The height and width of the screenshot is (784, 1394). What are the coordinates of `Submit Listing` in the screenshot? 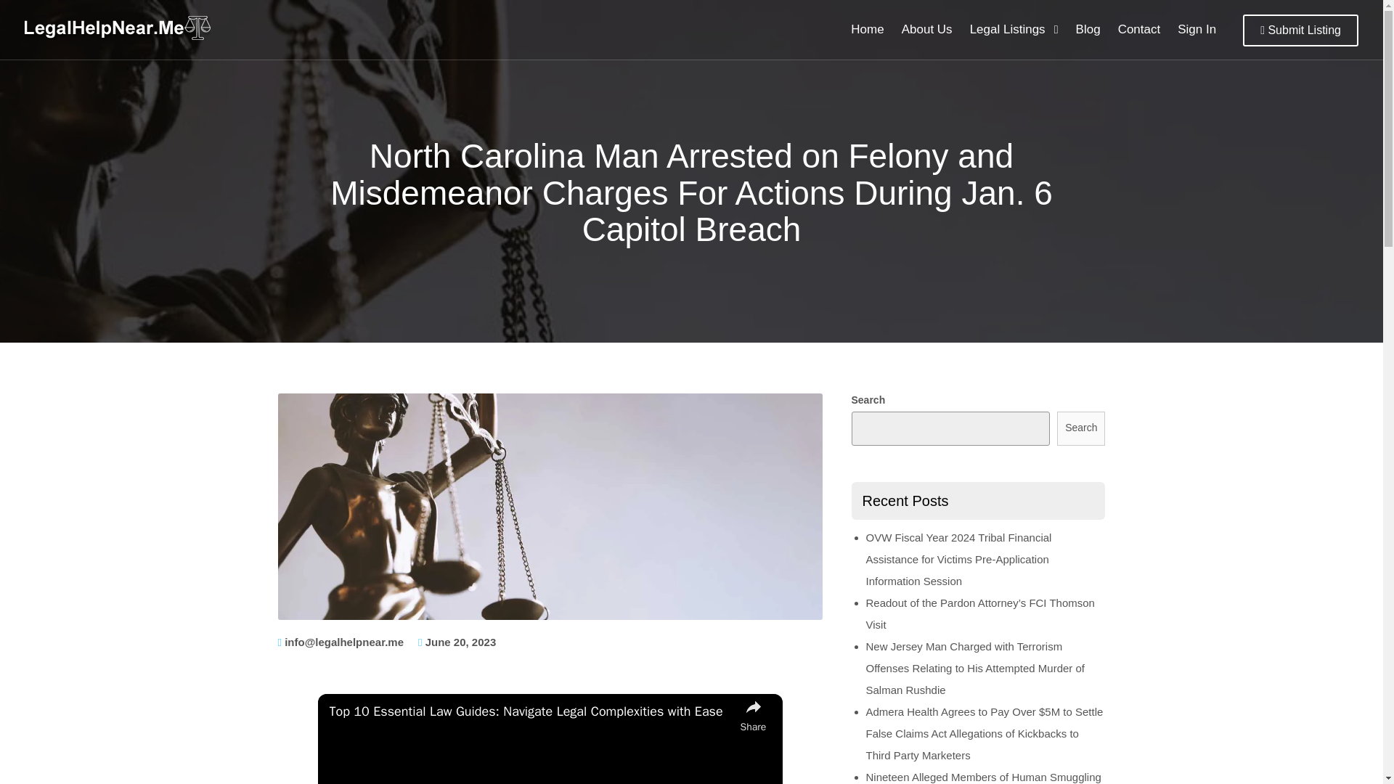 It's located at (1300, 30).